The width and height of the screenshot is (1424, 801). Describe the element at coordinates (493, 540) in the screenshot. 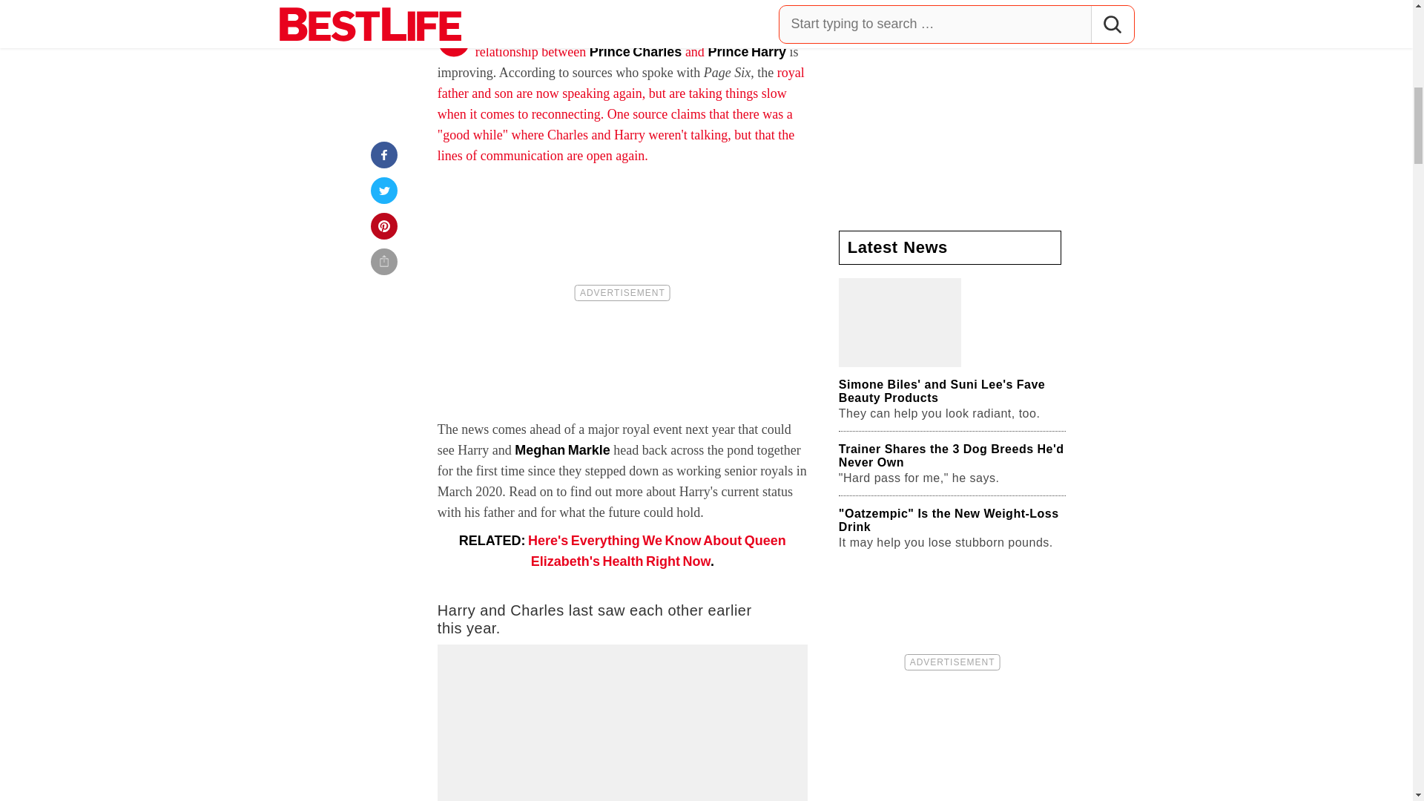

I see `RELATED: ` at that location.